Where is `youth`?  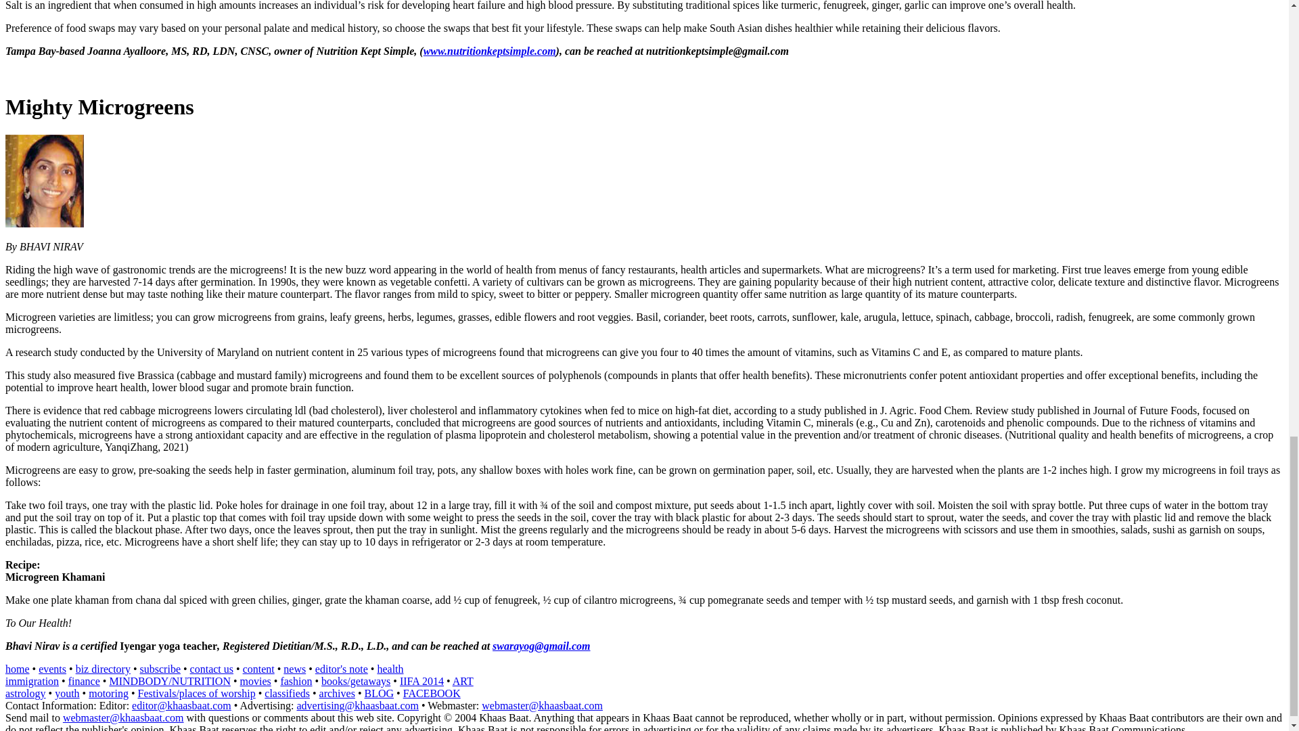
youth is located at coordinates (66, 693).